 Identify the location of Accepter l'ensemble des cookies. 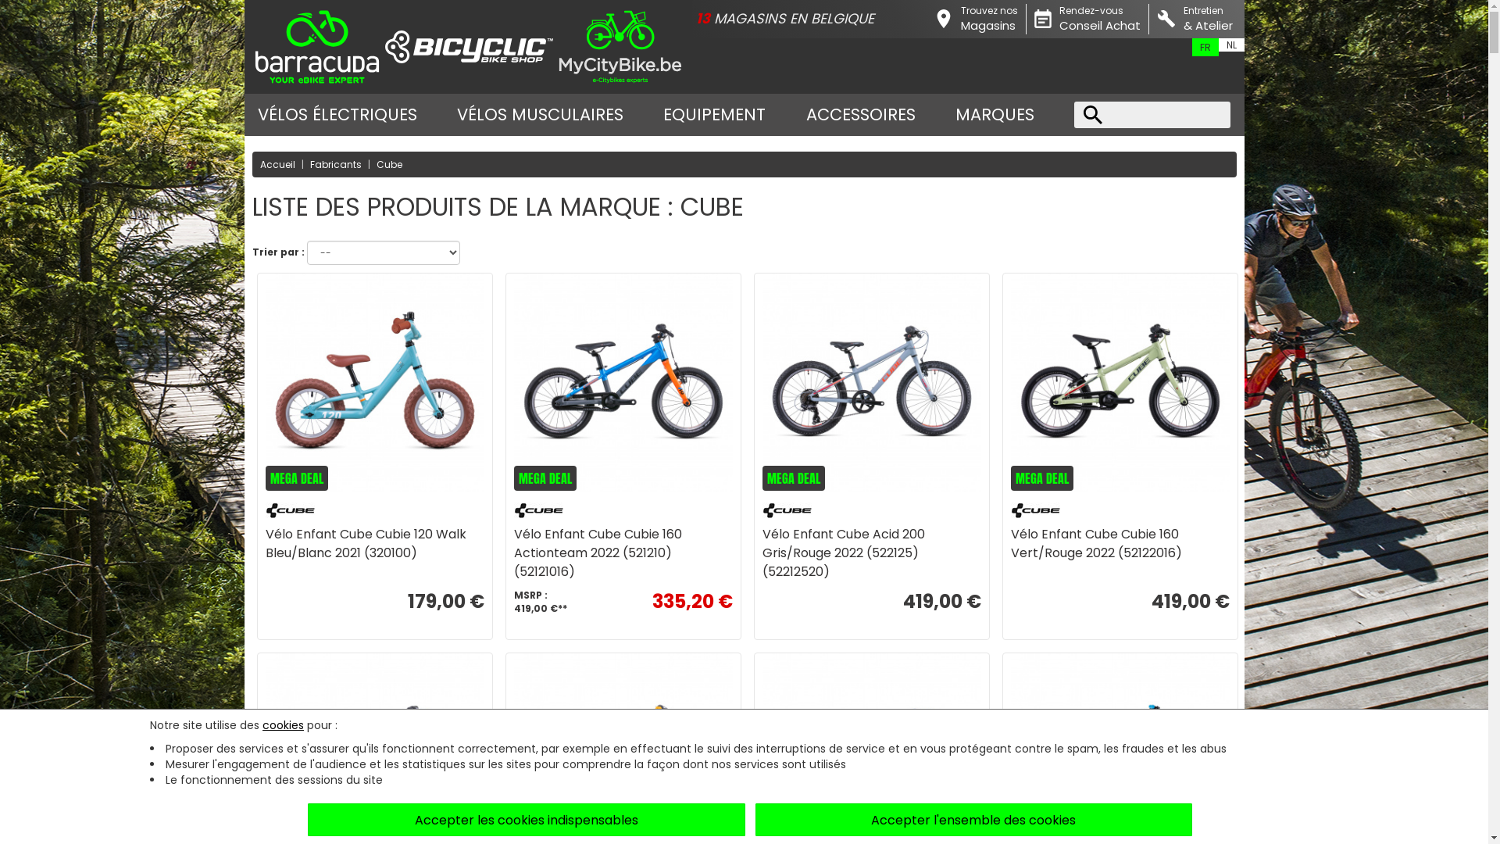
(974, 820).